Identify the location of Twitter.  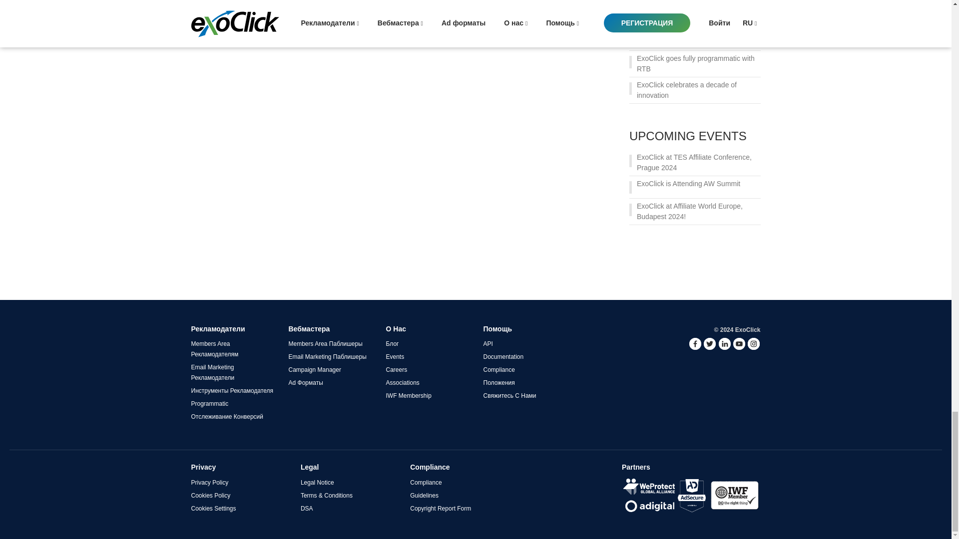
(709, 343).